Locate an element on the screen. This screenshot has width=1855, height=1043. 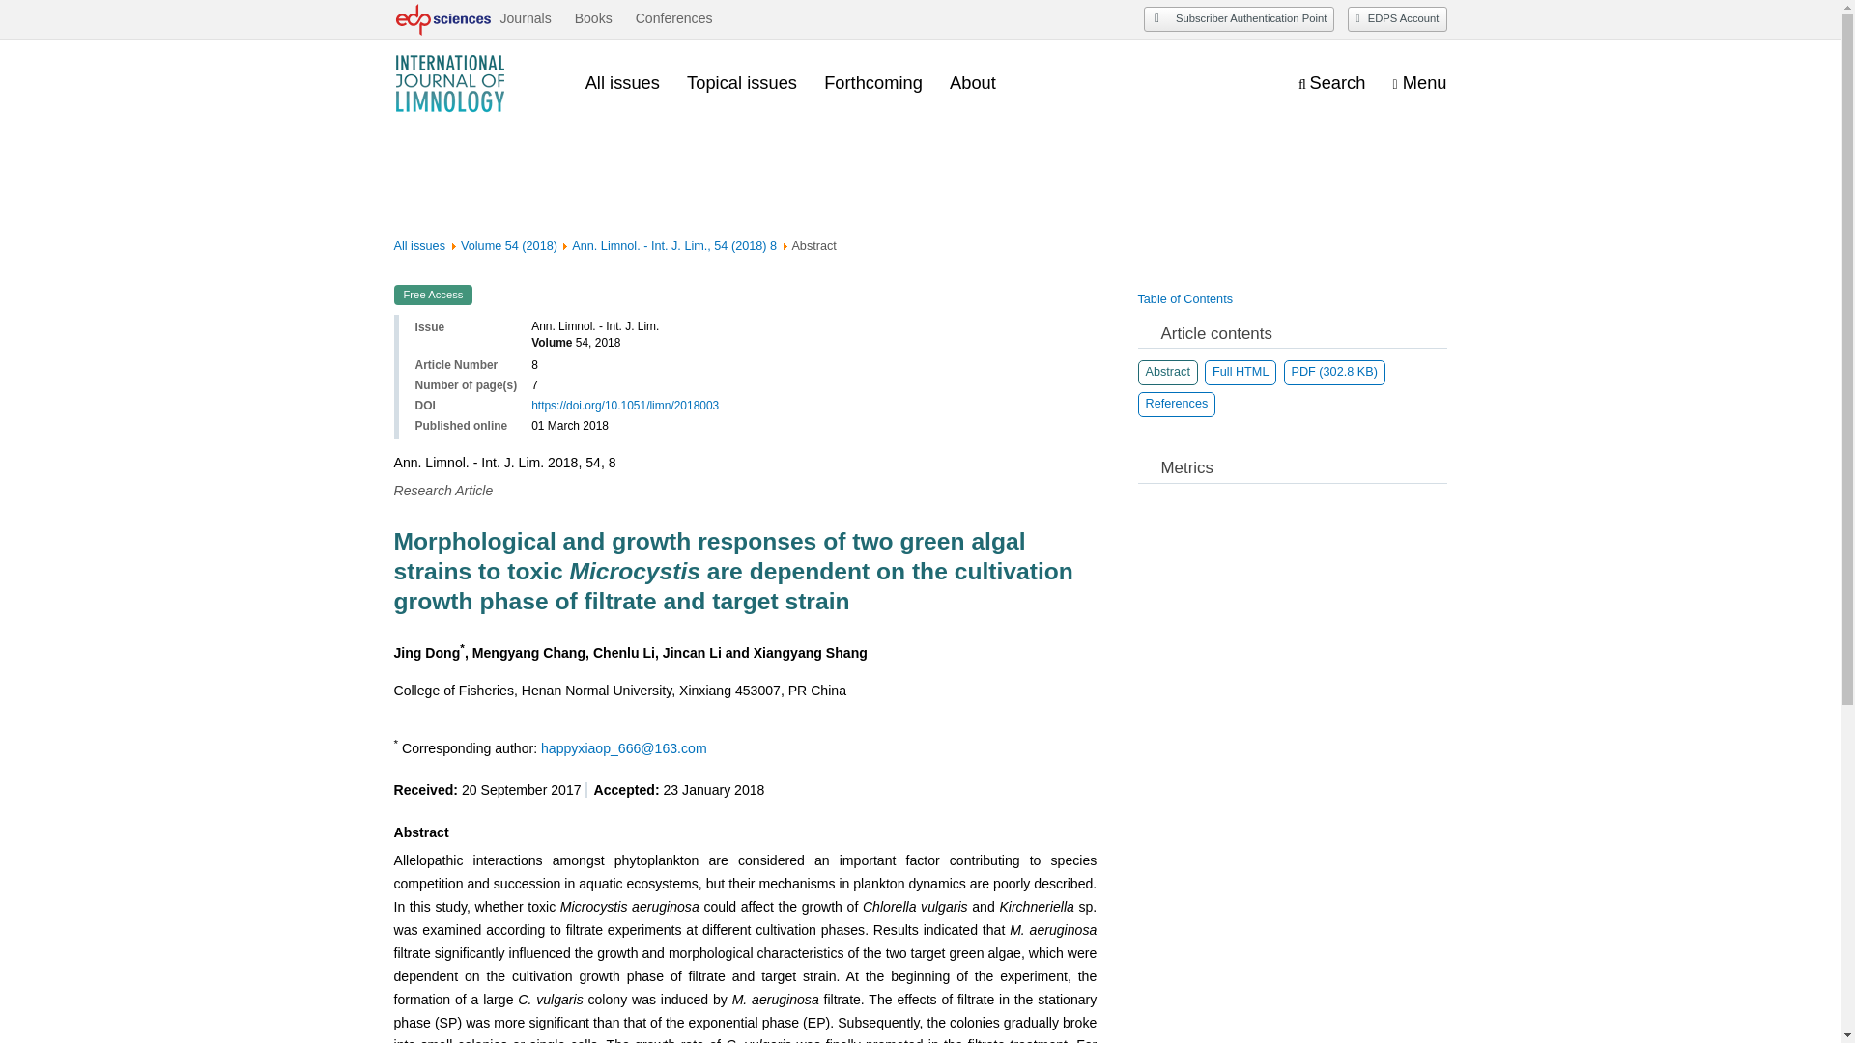
All issues is located at coordinates (622, 83).